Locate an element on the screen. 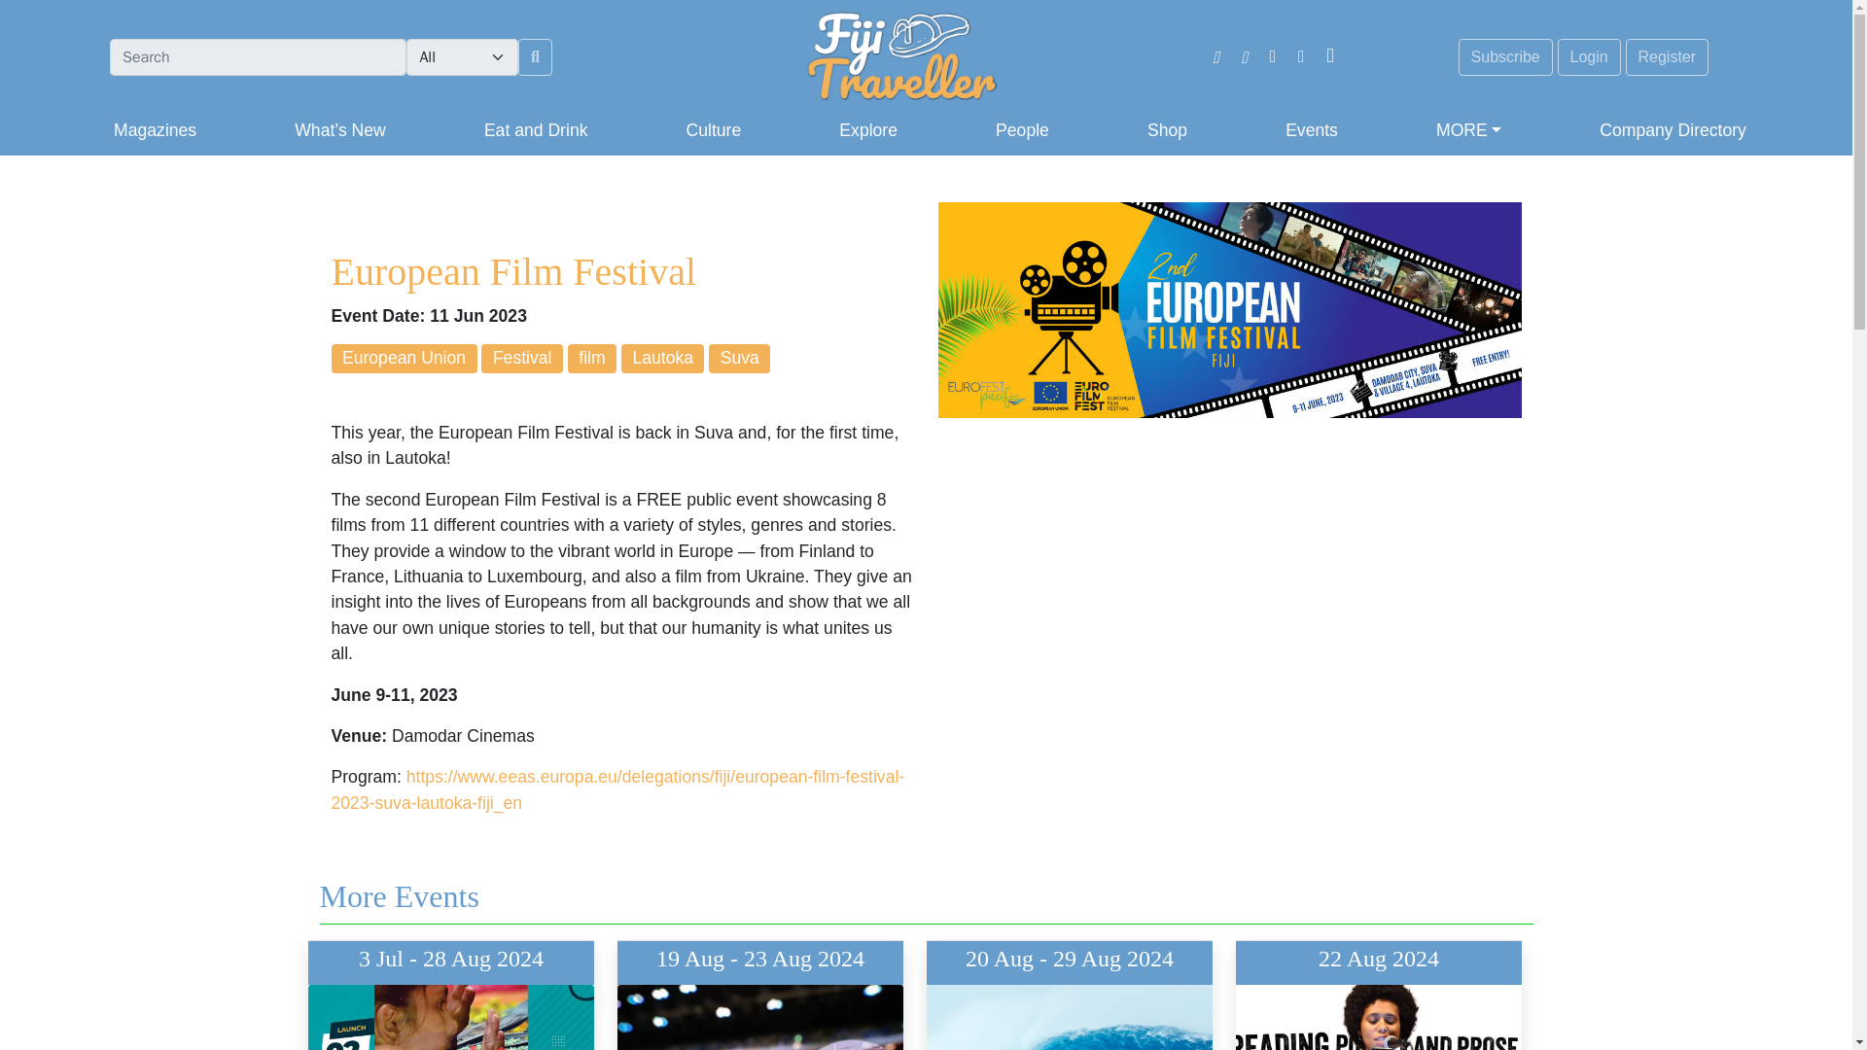 The height and width of the screenshot is (1050, 1867). Eat and Drink is located at coordinates (535, 130).